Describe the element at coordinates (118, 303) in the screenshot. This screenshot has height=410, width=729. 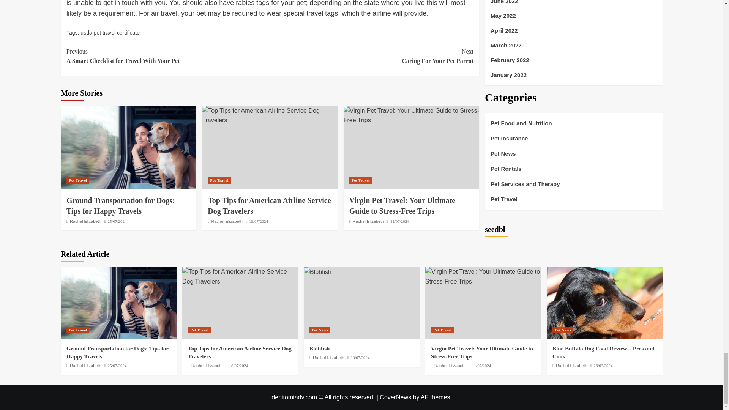
I see `Ground Transportation for Dogs: Tips for Happy Travels` at that location.